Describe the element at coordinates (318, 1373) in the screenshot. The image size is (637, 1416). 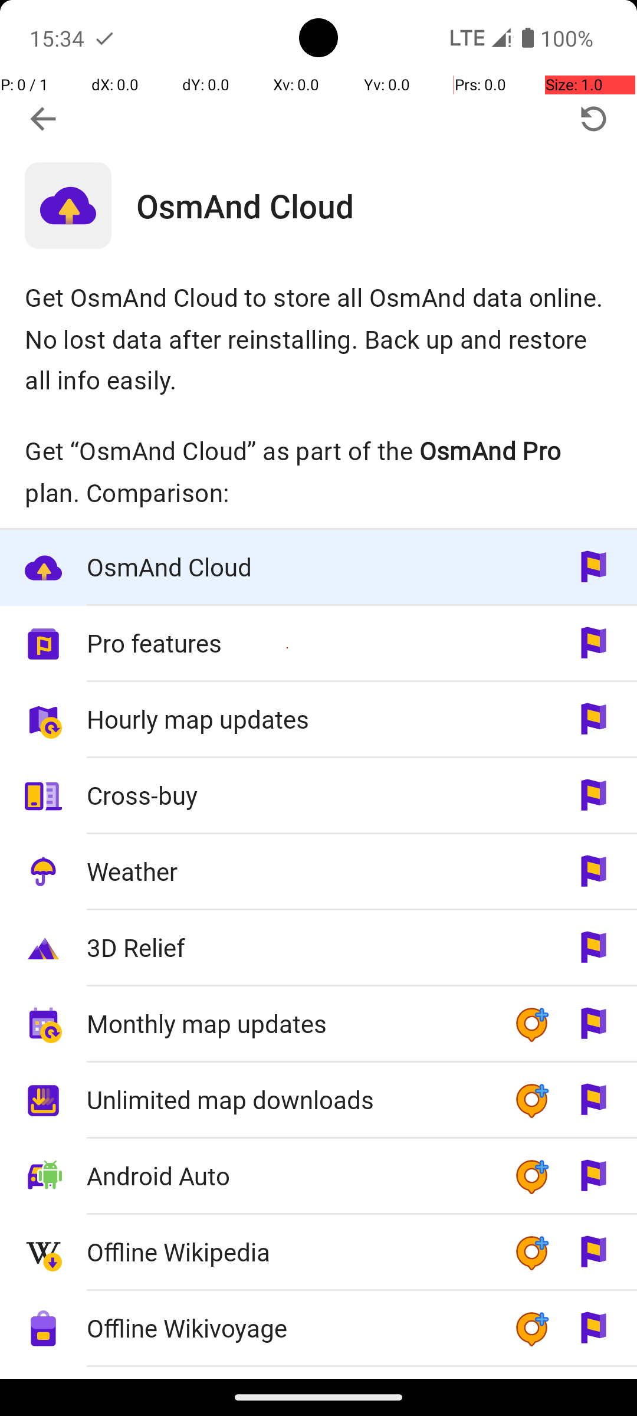
I see `External sensors support available as part of the OsmAnd+ or OsmAnd Pro plan` at that location.